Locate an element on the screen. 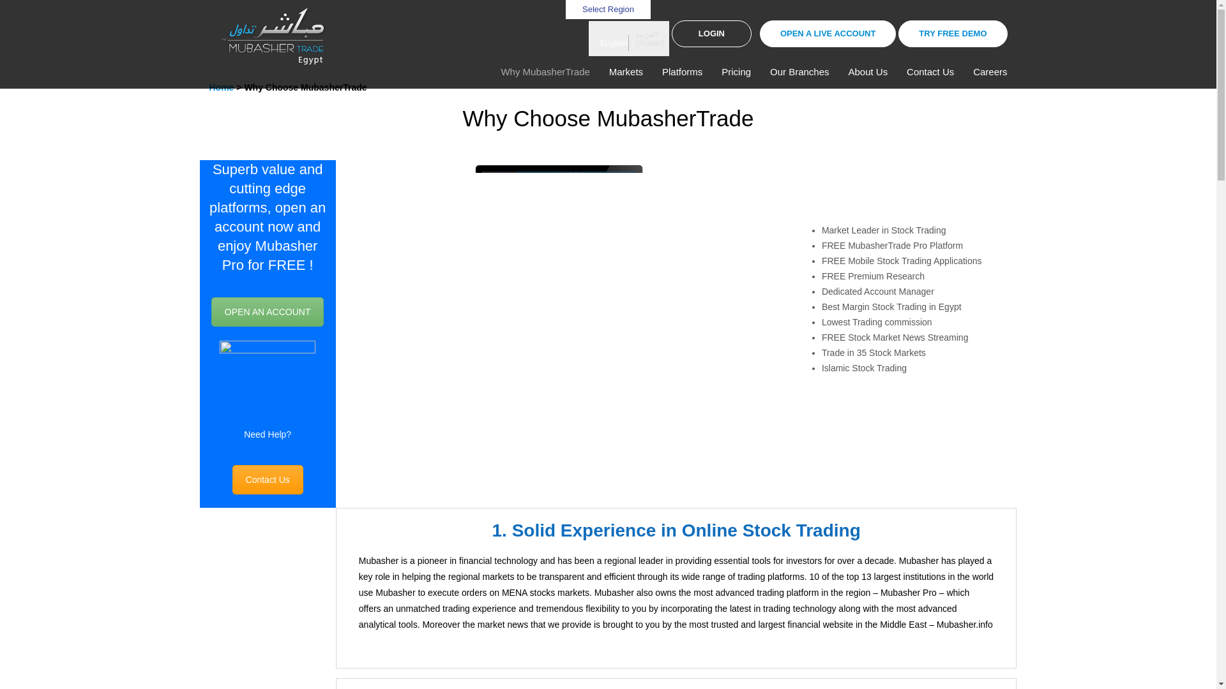  Pricing is located at coordinates (736, 71).